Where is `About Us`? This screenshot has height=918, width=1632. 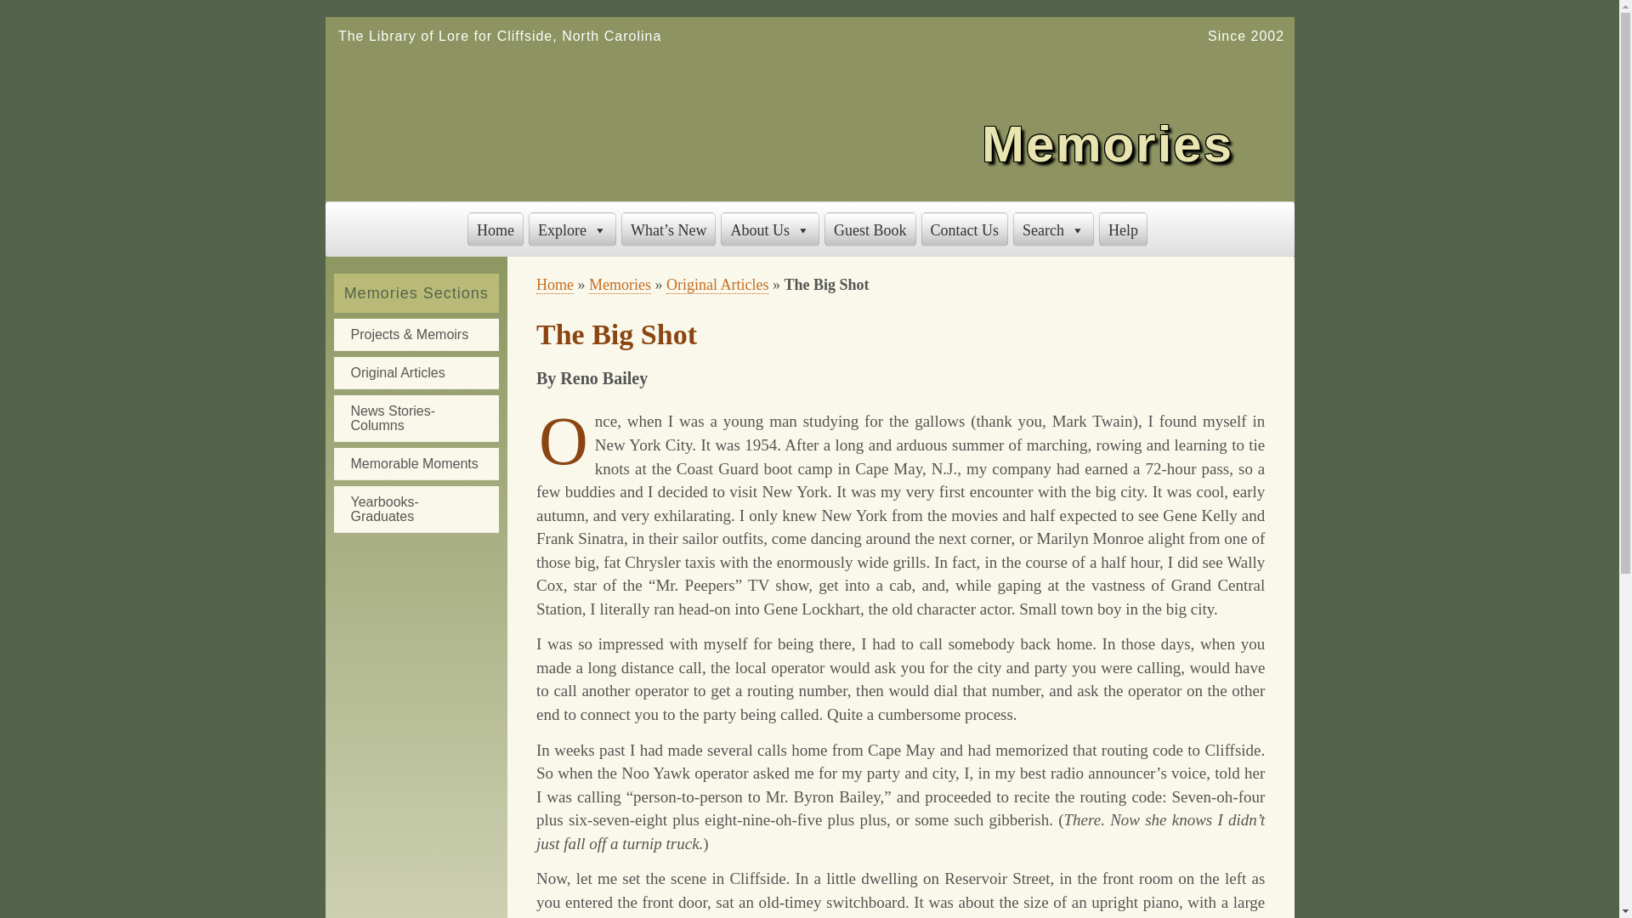 About Us is located at coordinates (770, 229).